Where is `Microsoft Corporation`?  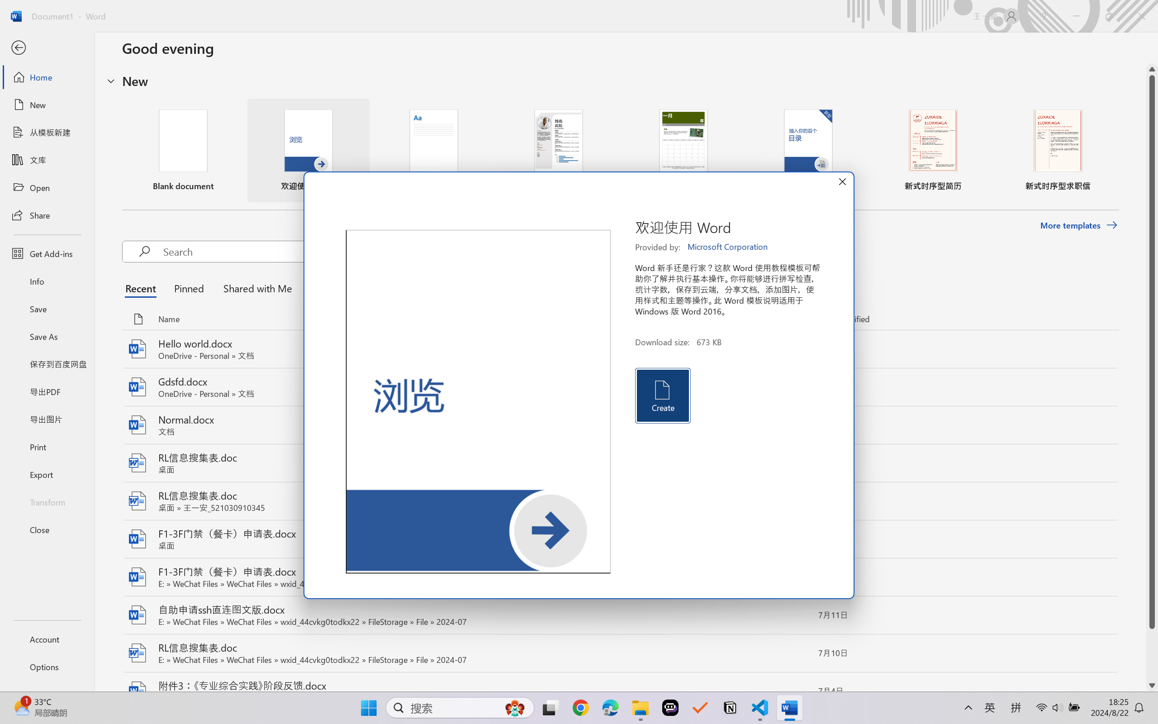
Microsoft Corporation is located at coordinates (728, 247).